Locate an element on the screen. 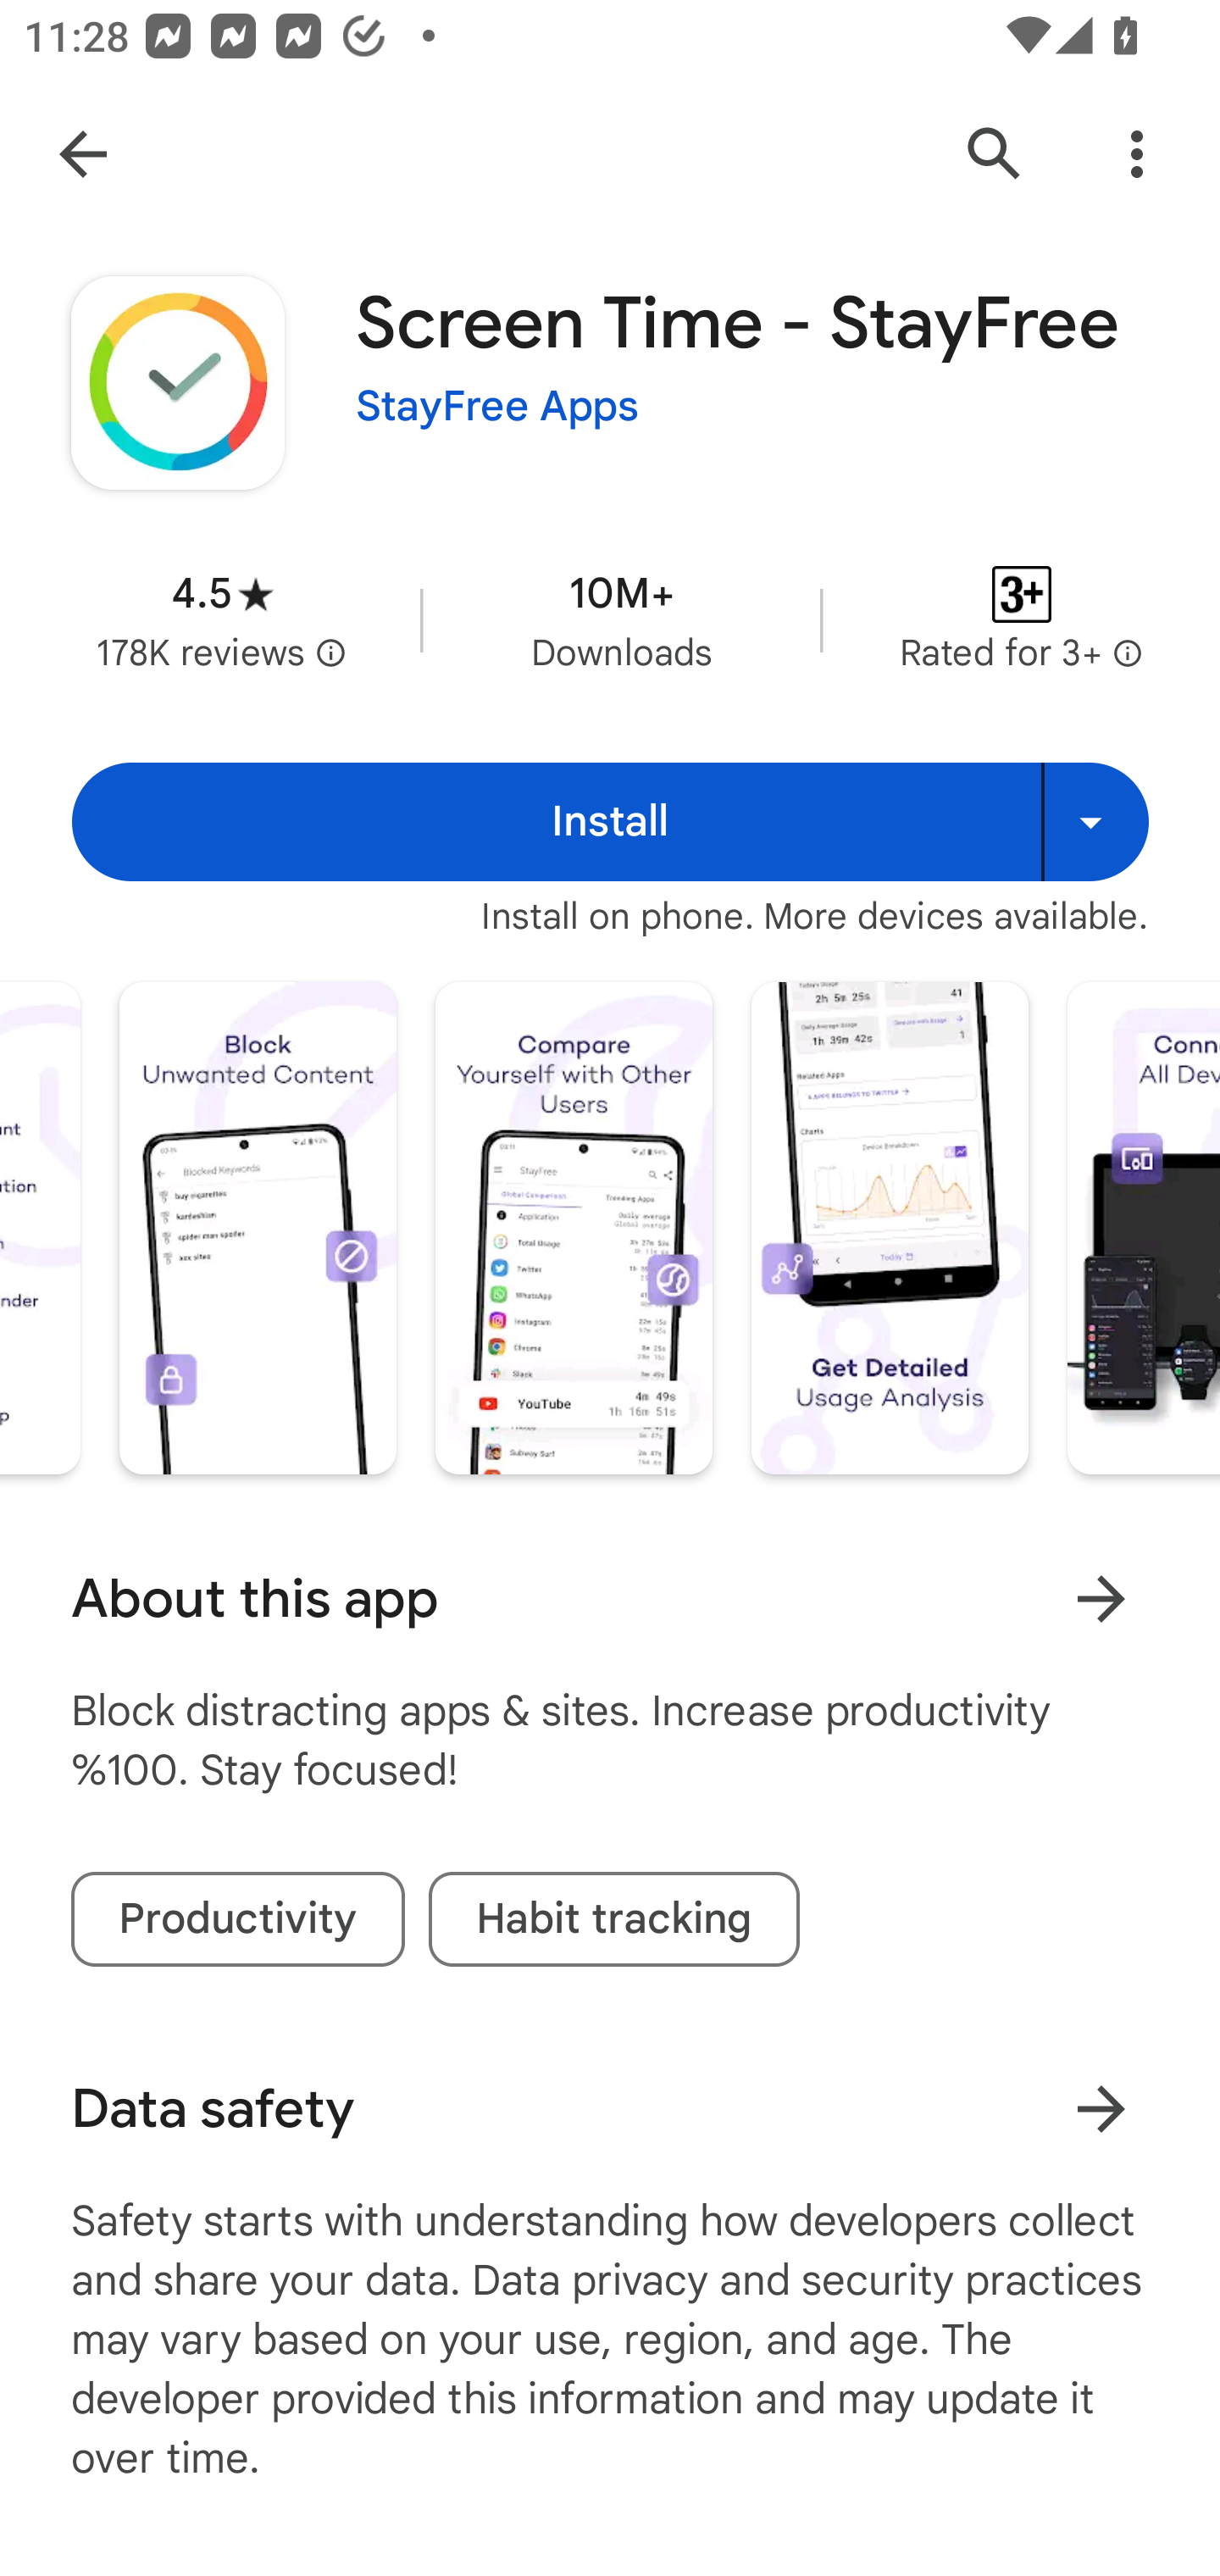 The image size is (1220, 2576). More Options is located at coordinates (1137, 154).